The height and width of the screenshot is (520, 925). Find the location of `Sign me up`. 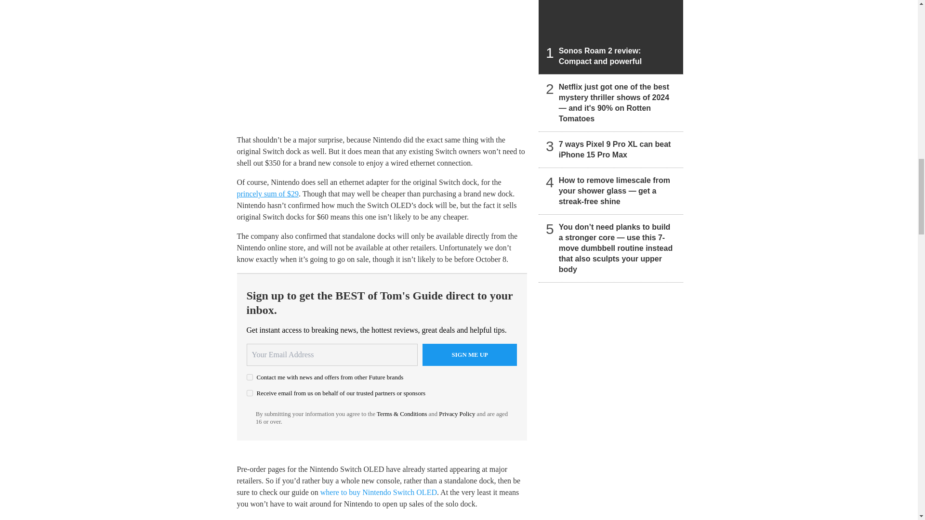

Sign me up is located at coordinates (470, 354).